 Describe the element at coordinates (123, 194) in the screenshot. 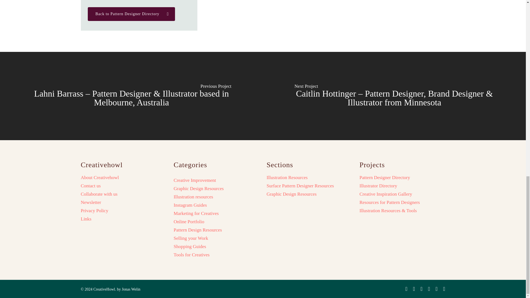

I see `Collaborate with us` at that location.